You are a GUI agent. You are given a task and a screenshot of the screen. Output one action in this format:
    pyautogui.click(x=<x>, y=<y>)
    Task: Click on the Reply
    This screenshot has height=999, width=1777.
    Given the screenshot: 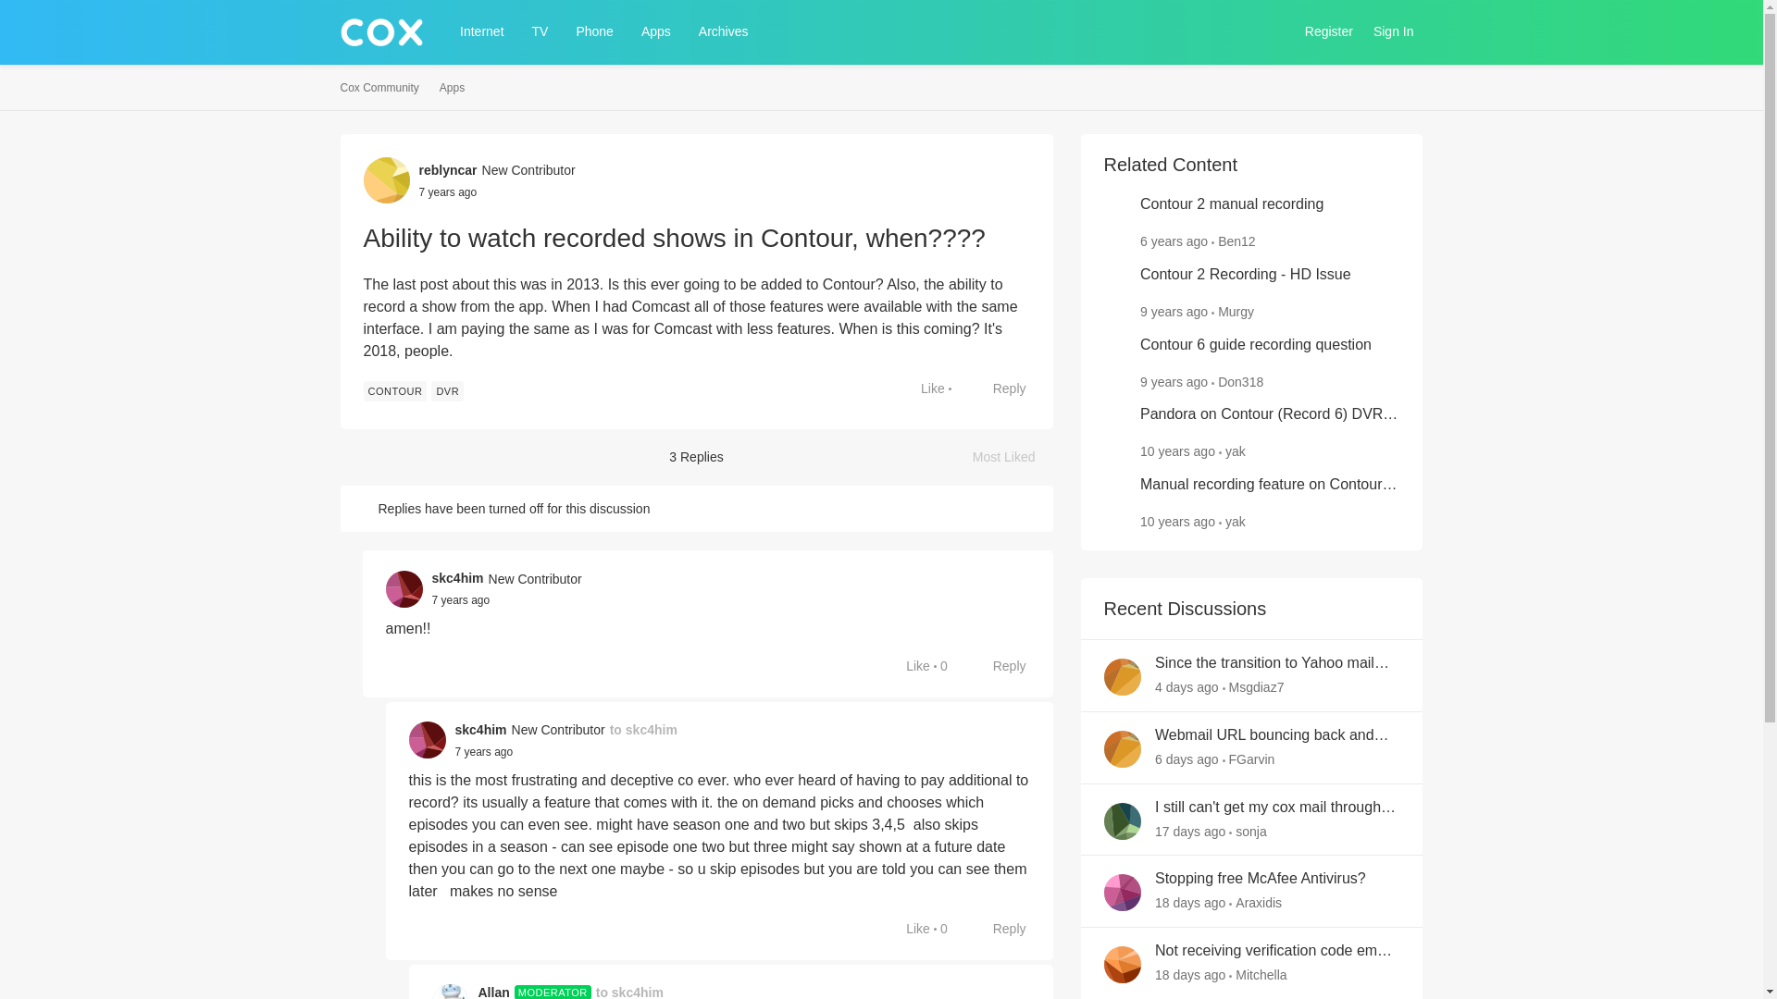 What is the action you would take?
    pyautogui.click(x=1000, y=388)
    